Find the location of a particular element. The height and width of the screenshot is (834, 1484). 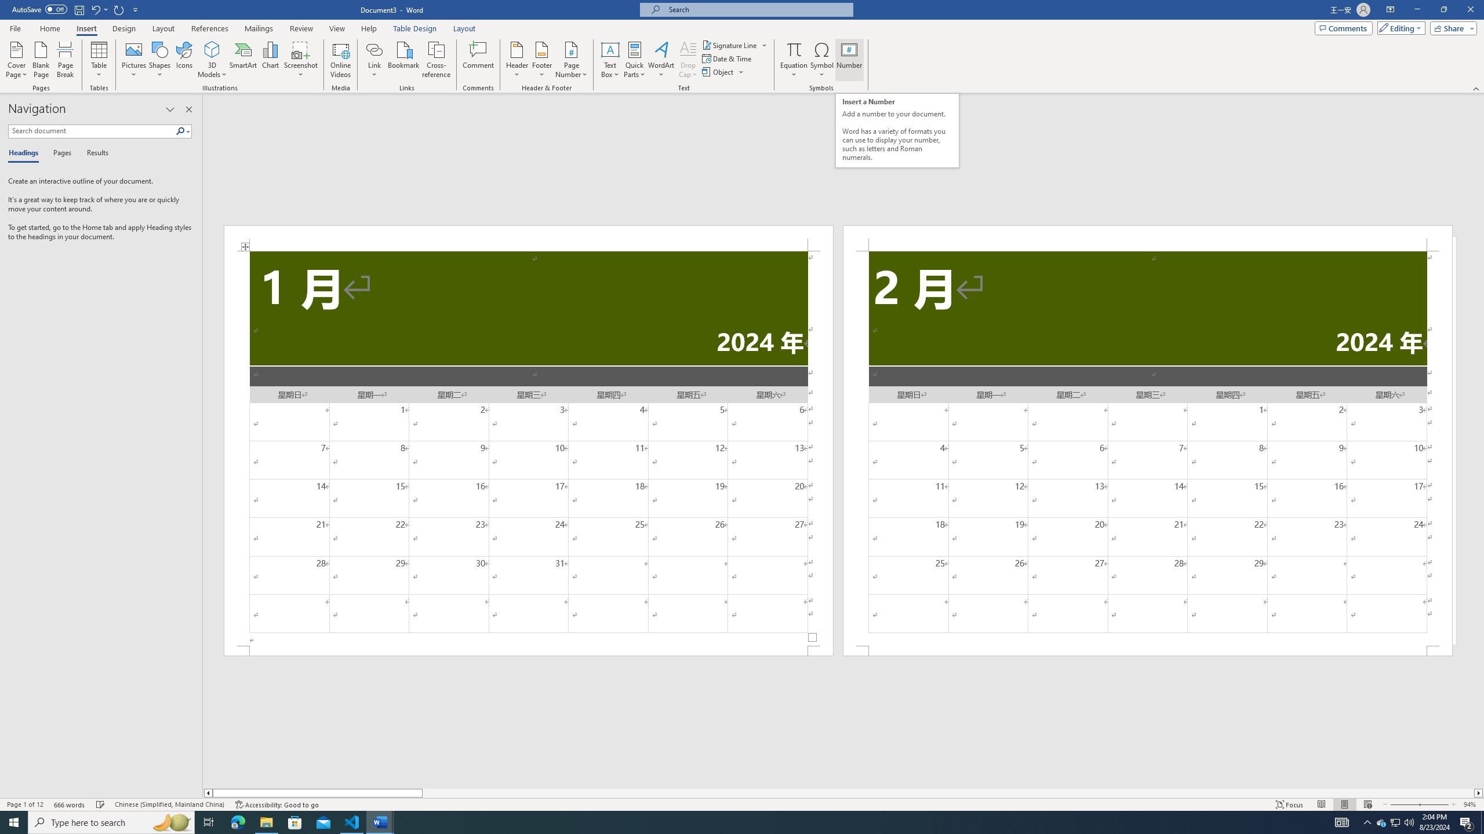

Link is located at coordinates (374, 60).